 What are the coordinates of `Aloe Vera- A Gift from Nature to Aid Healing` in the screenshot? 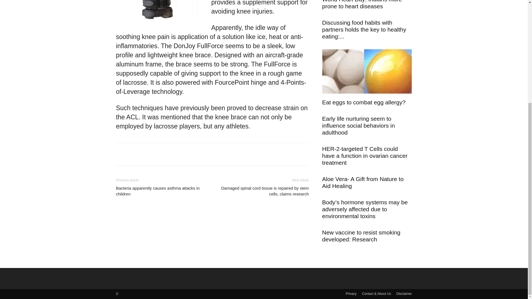 It's located at (362, 182).